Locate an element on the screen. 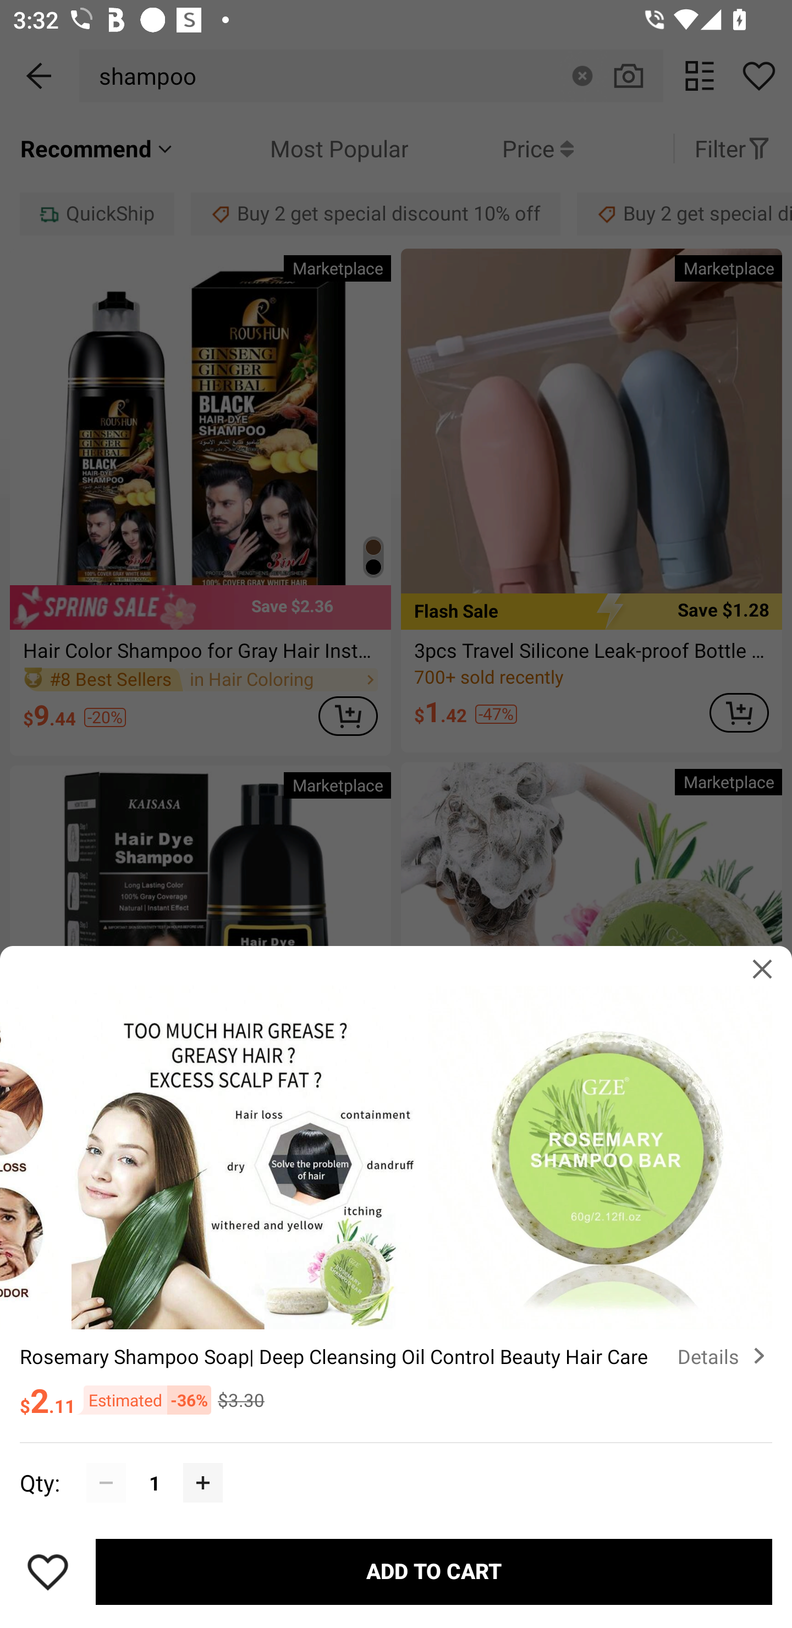 Image resolution: width=792 pixels, height=1628 pixels. Estimated -36% is located at coordinates (143, 1400).